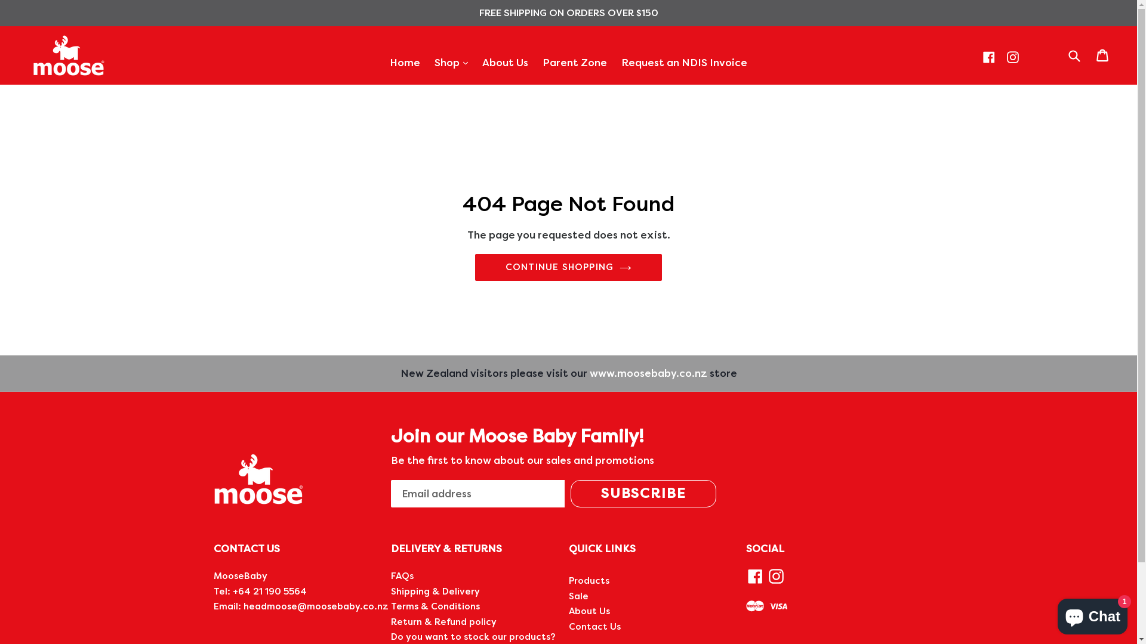 This screenshot has width=1146, height=644. Describe the element at coordinates (1103, 55) in the screenshot. I see `Cart
Cart` at that location.